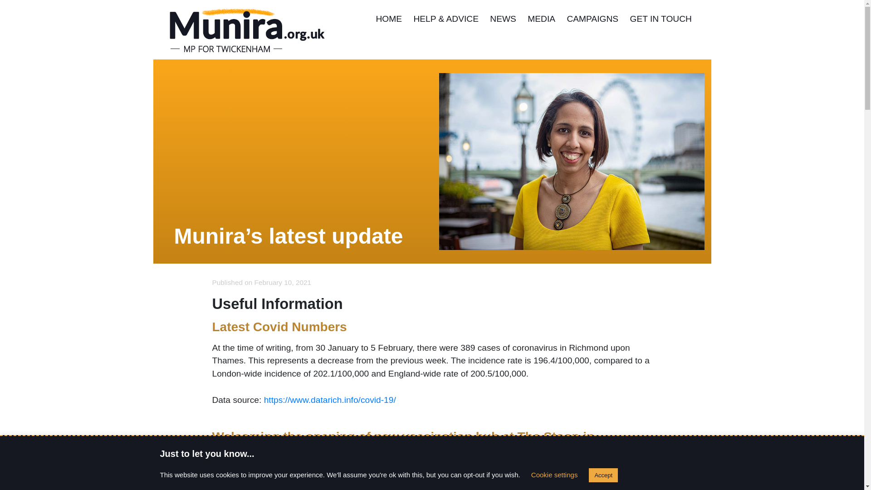 This screenshot has width=871, height=490. I want to click on CAMPAIGNS, so click(592, 21).